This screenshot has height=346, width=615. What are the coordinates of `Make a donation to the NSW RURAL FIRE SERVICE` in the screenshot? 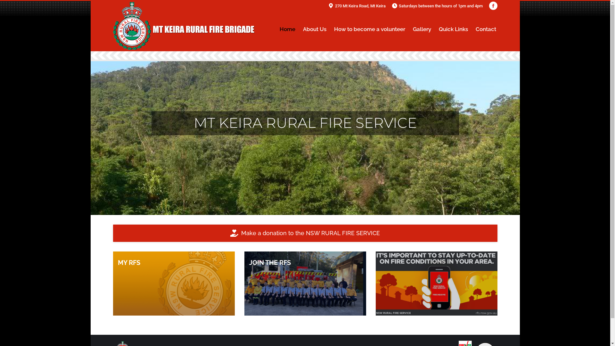 It's located at (305, 233).